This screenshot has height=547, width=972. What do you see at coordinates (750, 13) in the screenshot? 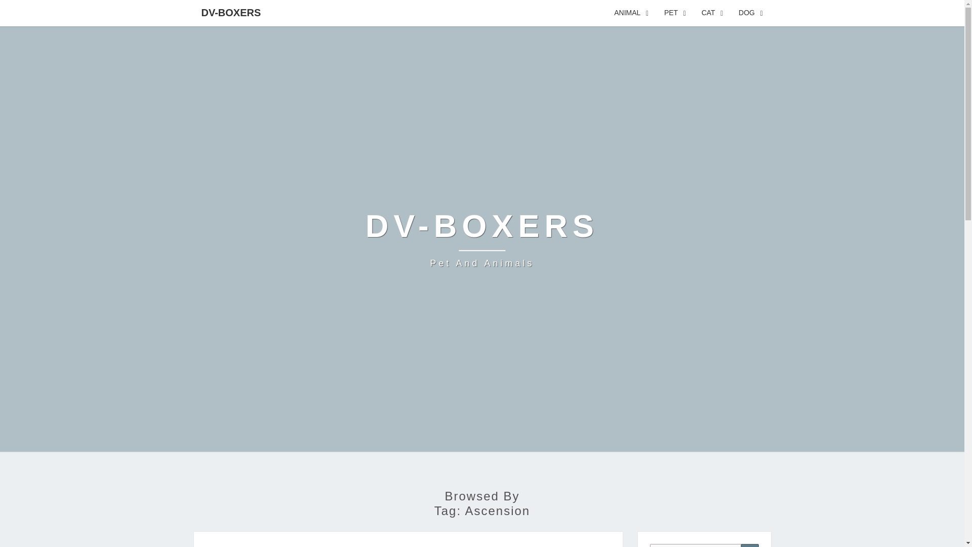
I see `DOG` at bounding box center [750, 13].